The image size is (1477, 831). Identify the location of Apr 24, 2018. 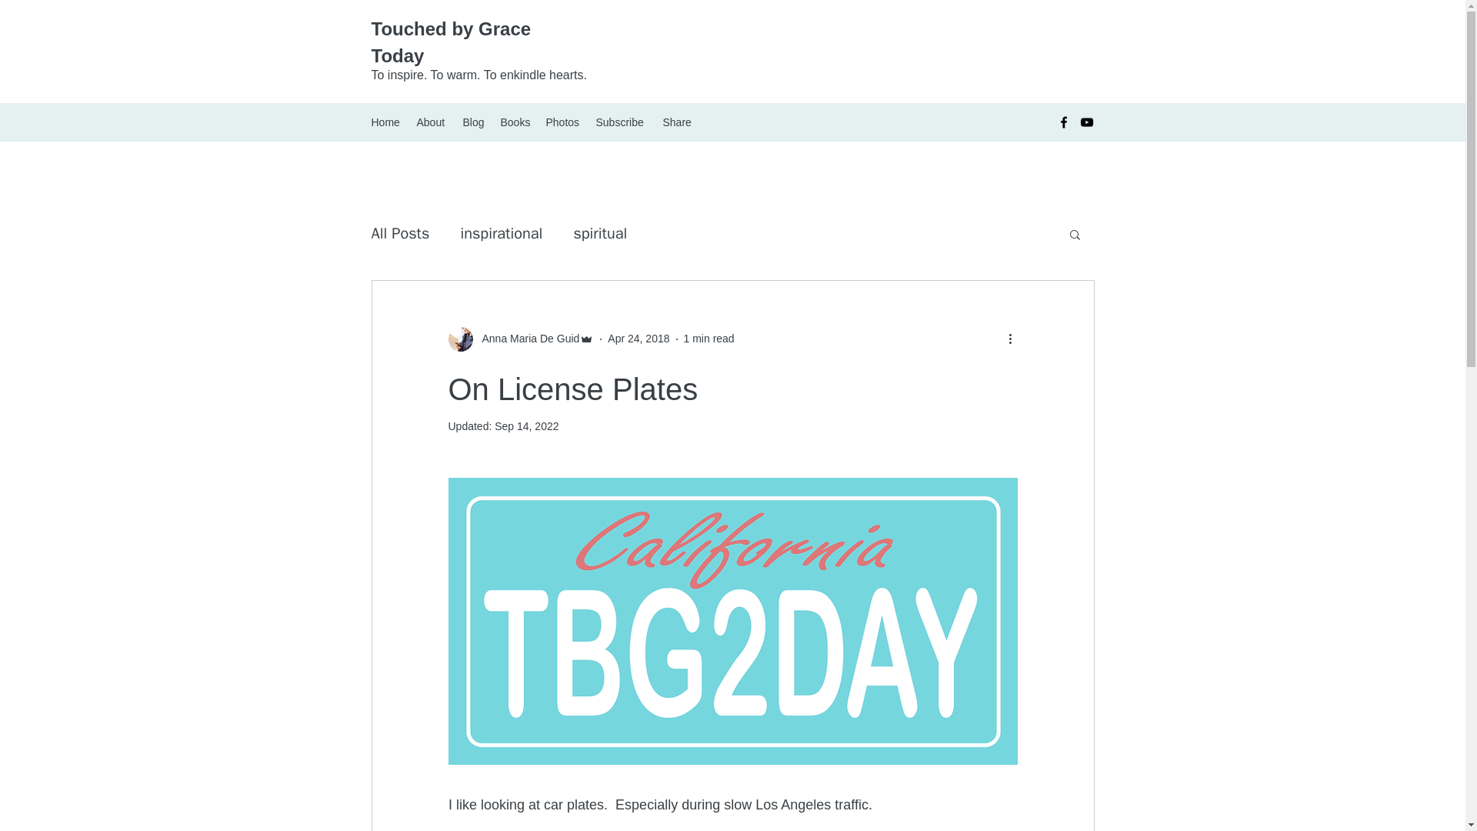
(638, 339).